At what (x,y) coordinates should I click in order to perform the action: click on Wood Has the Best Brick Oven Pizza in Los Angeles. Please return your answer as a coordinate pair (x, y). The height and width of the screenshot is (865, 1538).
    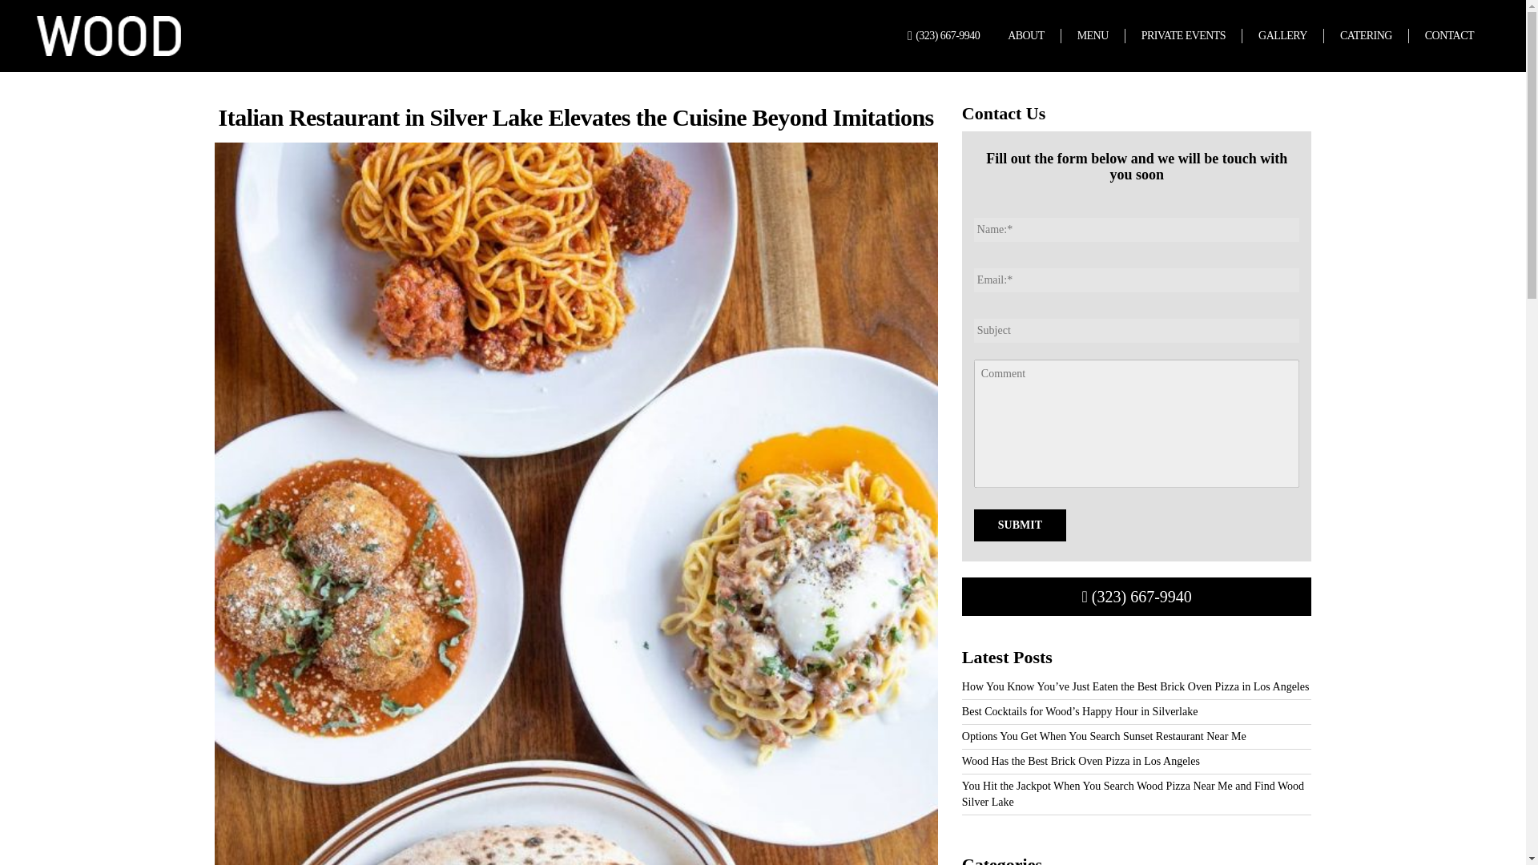
    Looking at the image, I should click on (1081, 761).